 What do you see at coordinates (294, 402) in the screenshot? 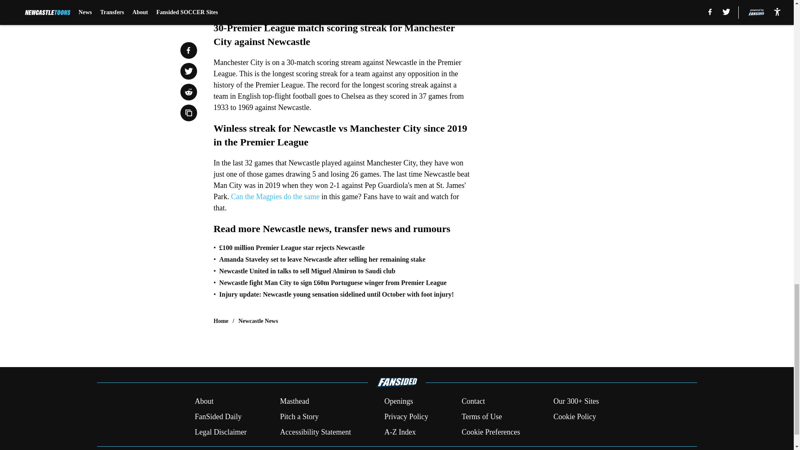
I see `Masthead` at bounding box center [294, 402].